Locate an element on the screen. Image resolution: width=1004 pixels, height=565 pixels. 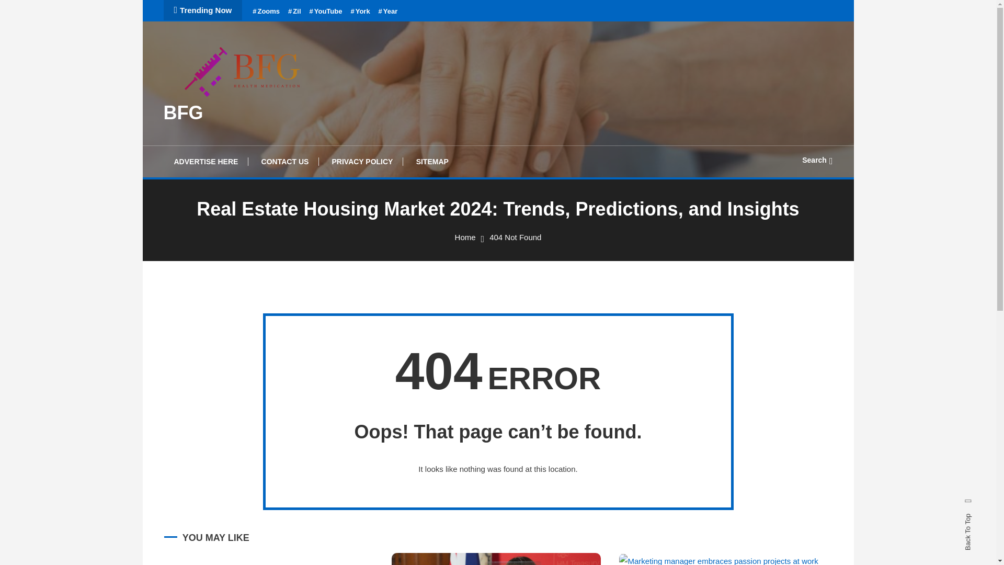
York is located at coordinates (360, 12).